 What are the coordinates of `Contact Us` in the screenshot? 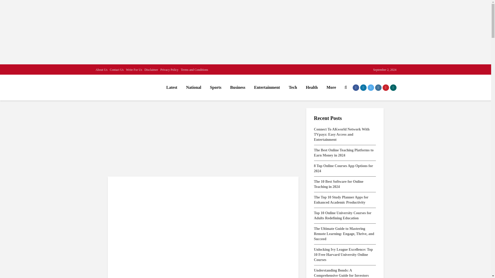 It's located at (117, 69).